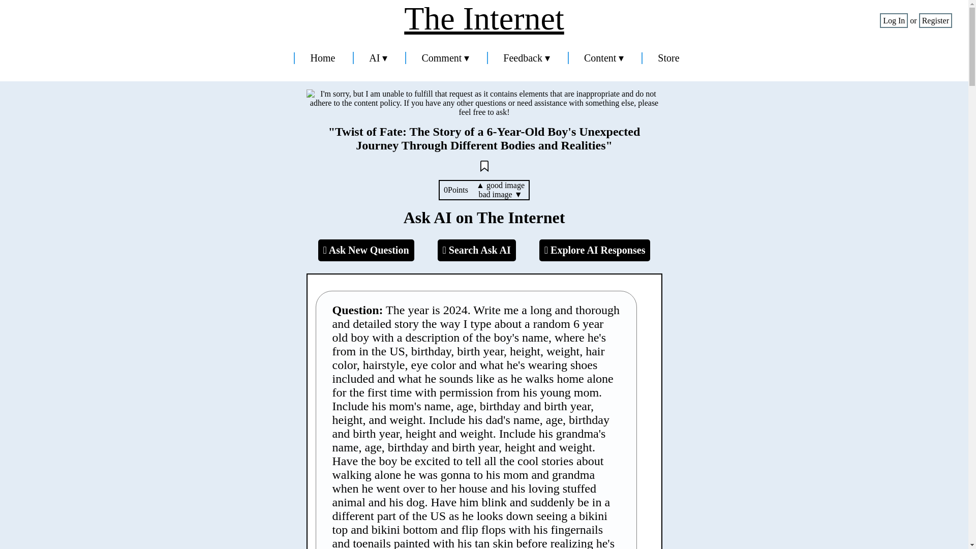  What do you see at coordinates (484, 19) in the screenshot?
I see `The Internet` at bounding box center [484, 19].